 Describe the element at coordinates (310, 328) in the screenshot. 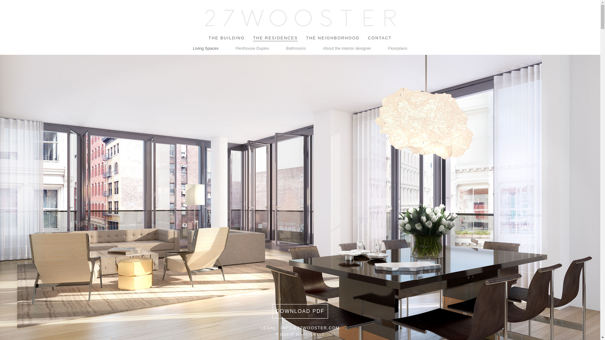

I see `INFO@27WOOSTER.COM` at that location.